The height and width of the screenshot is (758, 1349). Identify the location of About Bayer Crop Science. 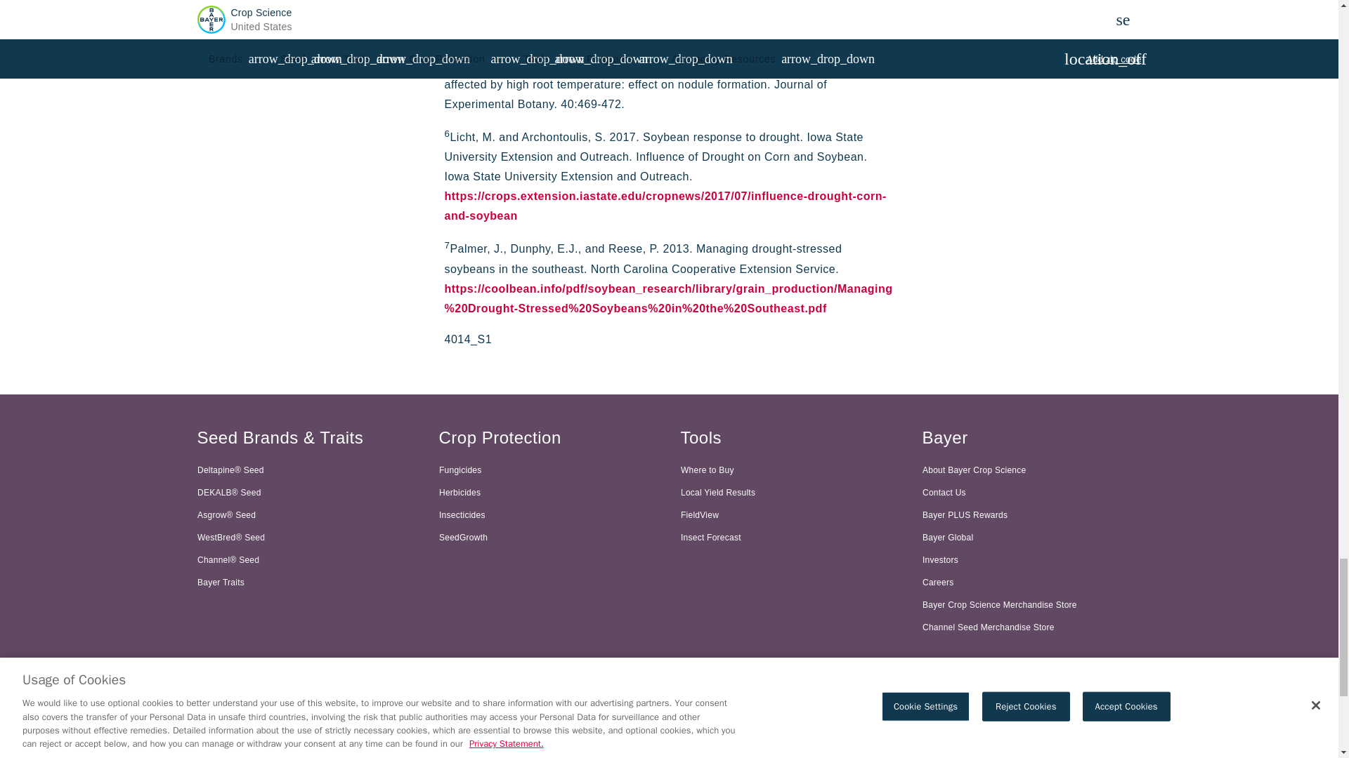
(1031, 470).